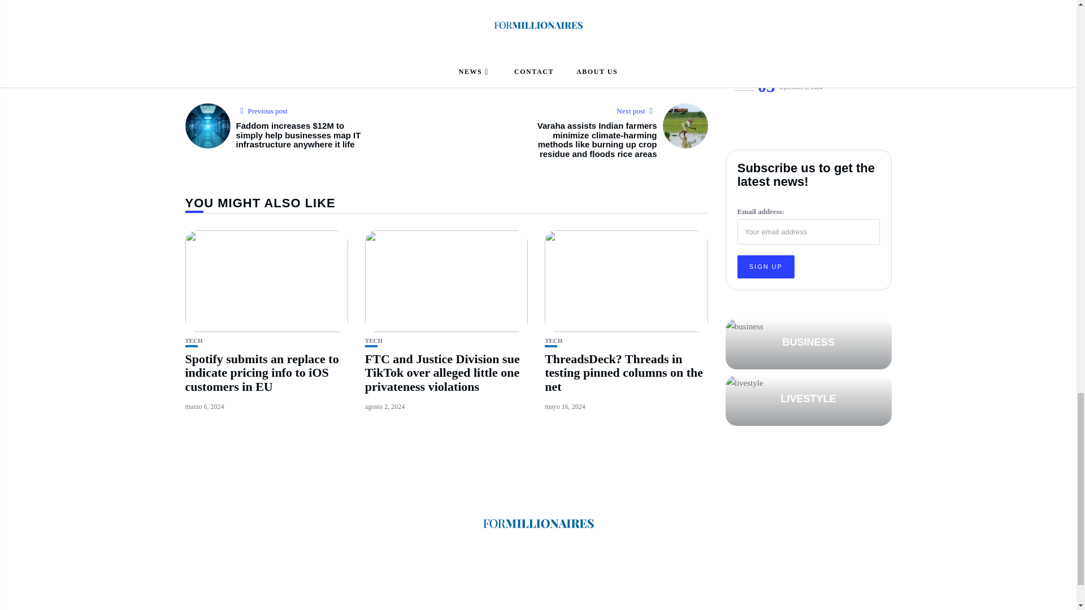 The image size is (1085, 610). What do you see at coordinates (391, 6) in the screenshot?
I see `Emily Clark` at bounding box center [391, 6].